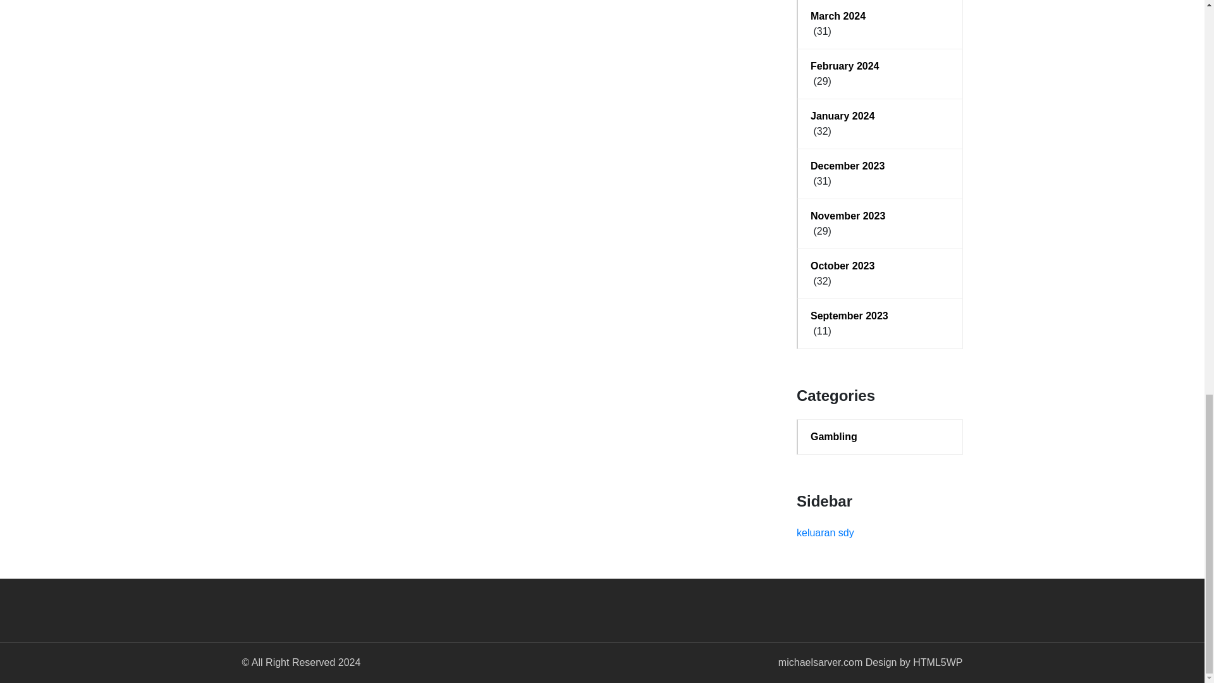  I want to click on HTML5WP, so click(937, 662).